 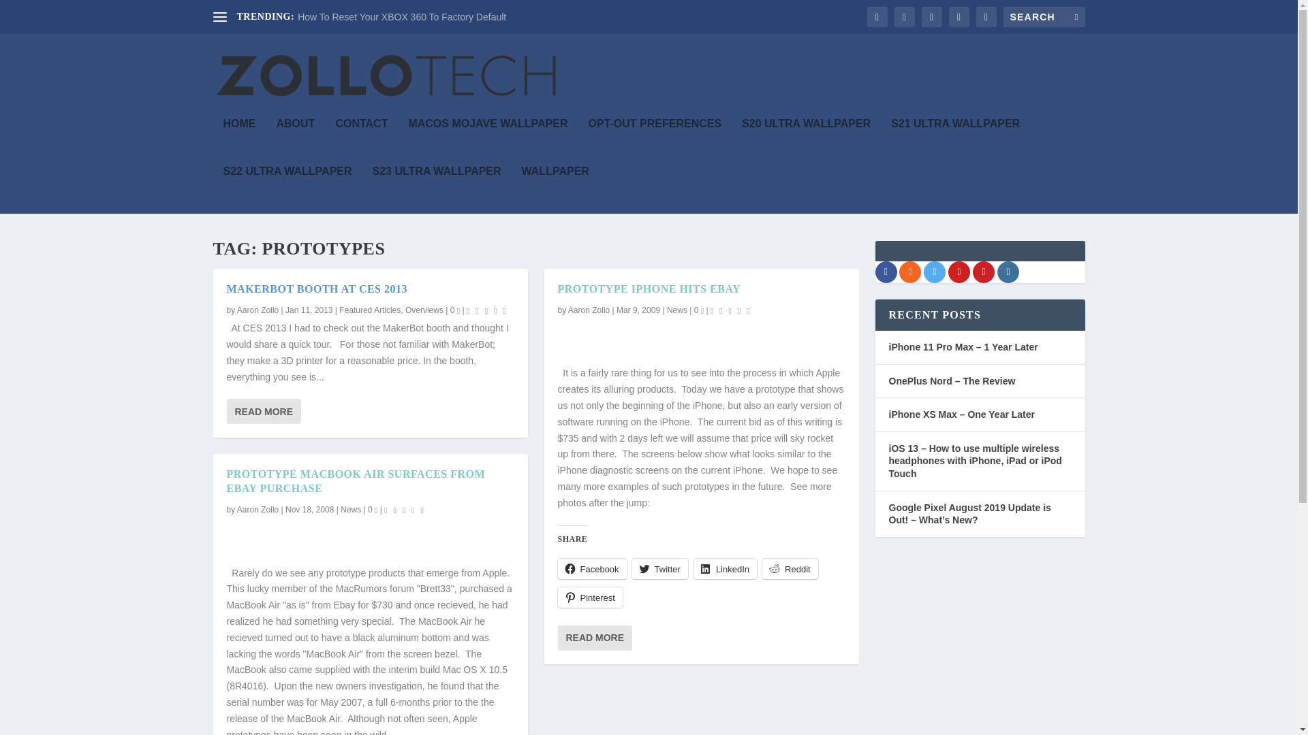 What do you see at coordinates (263, 411) in the screenshot?
I see `READ MORE` at bounding box center [263, 411].